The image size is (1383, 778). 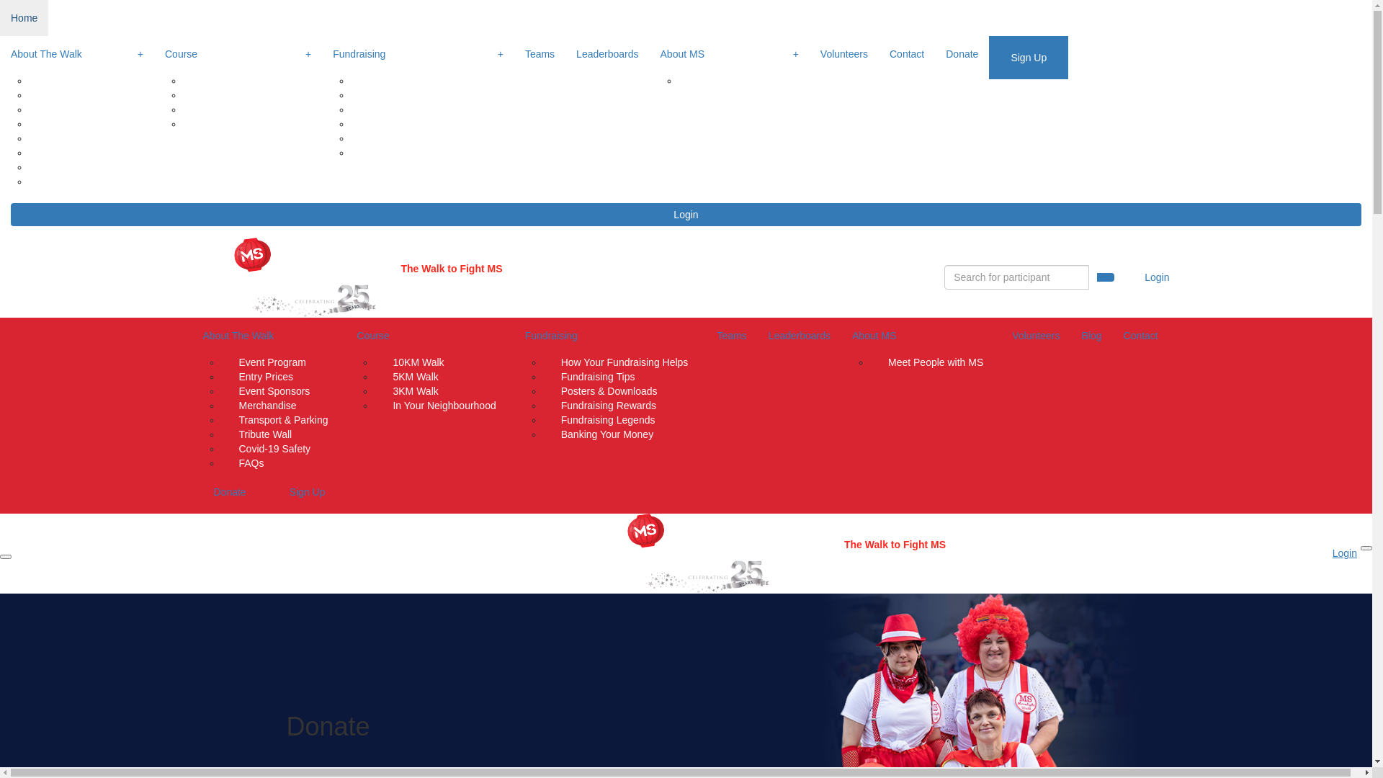 I want to click on Sign Up, so click(x=308, y=492).